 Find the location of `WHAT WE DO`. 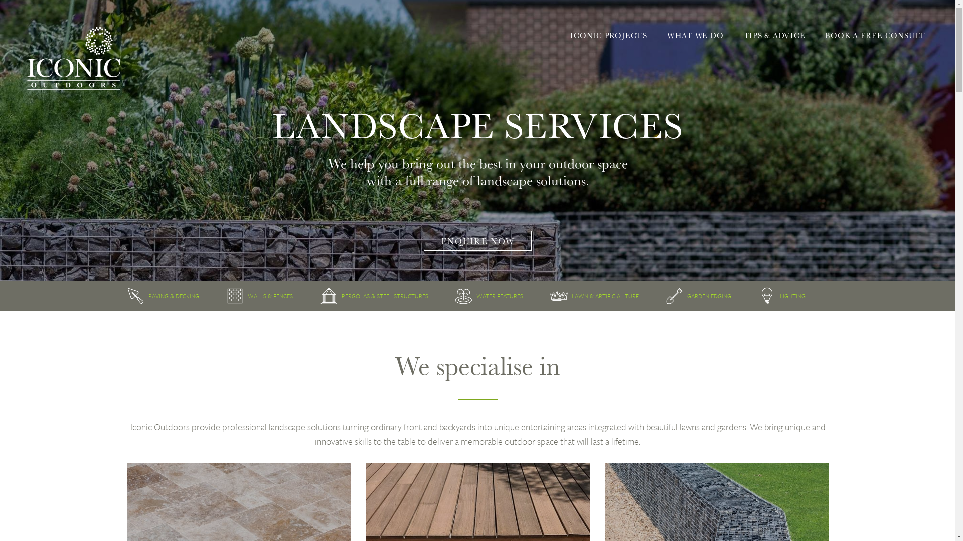

WHAT WE DO is located at coordinates (695, 35).